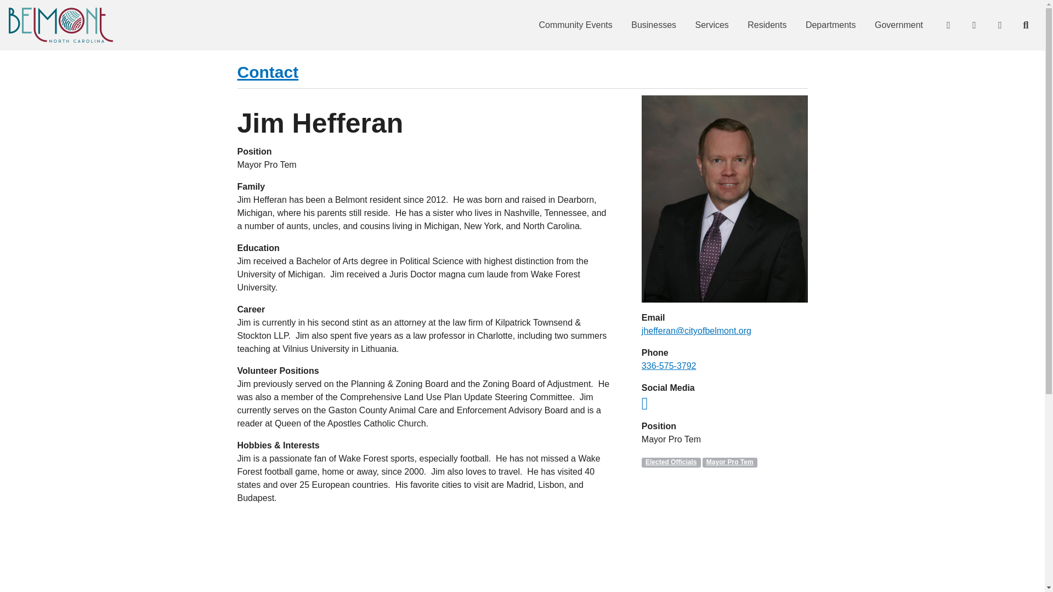 Image resolution: width=1053 pixels, height=592 pixels. I want to click on Elected Officials, so click(671, 463).